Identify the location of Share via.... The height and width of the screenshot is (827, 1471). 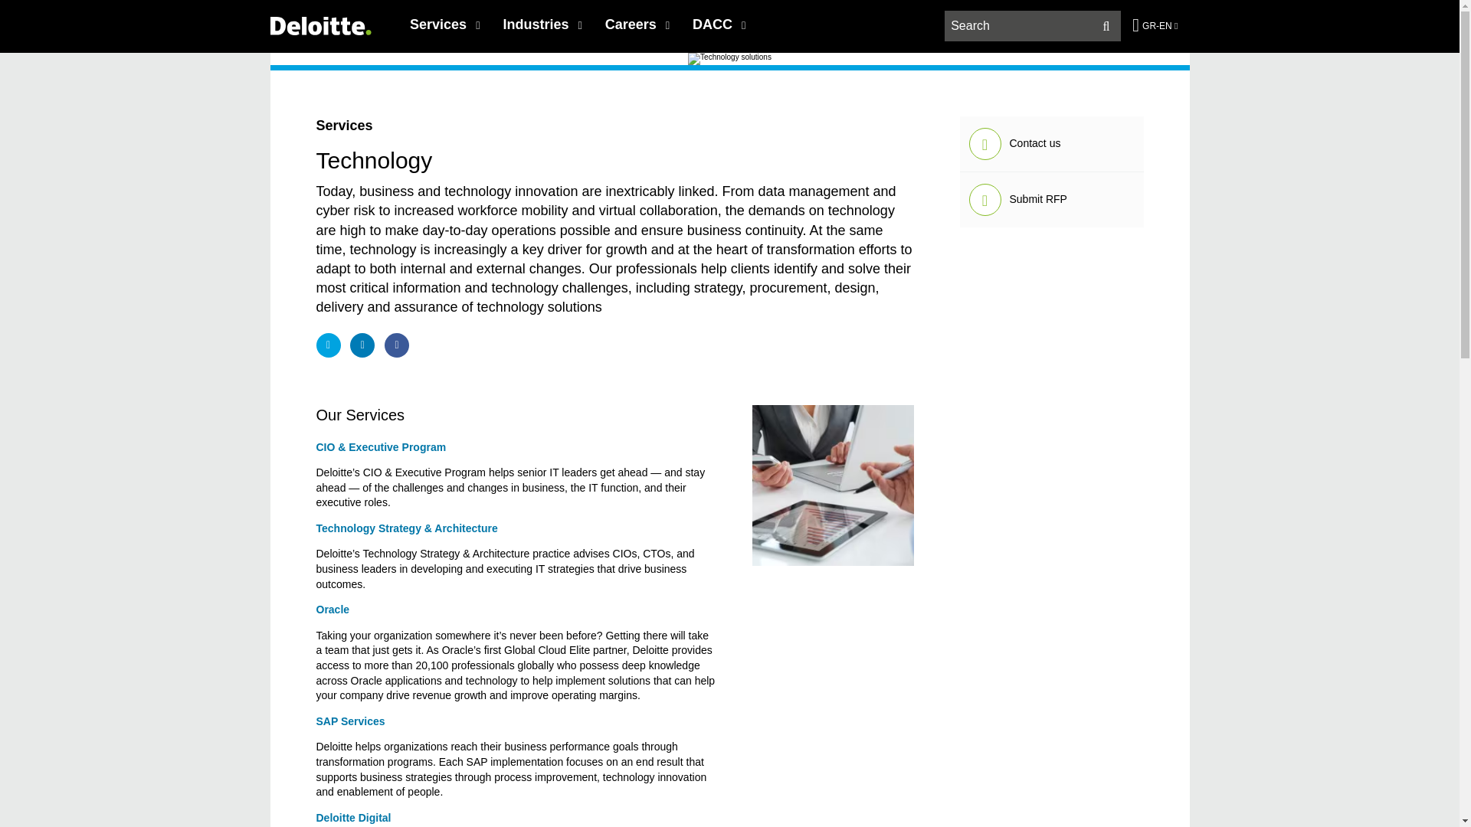
(396, 345).